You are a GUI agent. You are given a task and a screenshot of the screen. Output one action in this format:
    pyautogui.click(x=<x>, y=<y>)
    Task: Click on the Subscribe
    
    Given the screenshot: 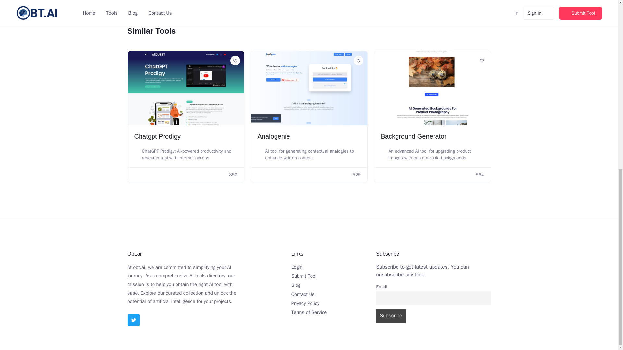 What is the action you would take?
    pyautogui.click(x=391, y=316)
    